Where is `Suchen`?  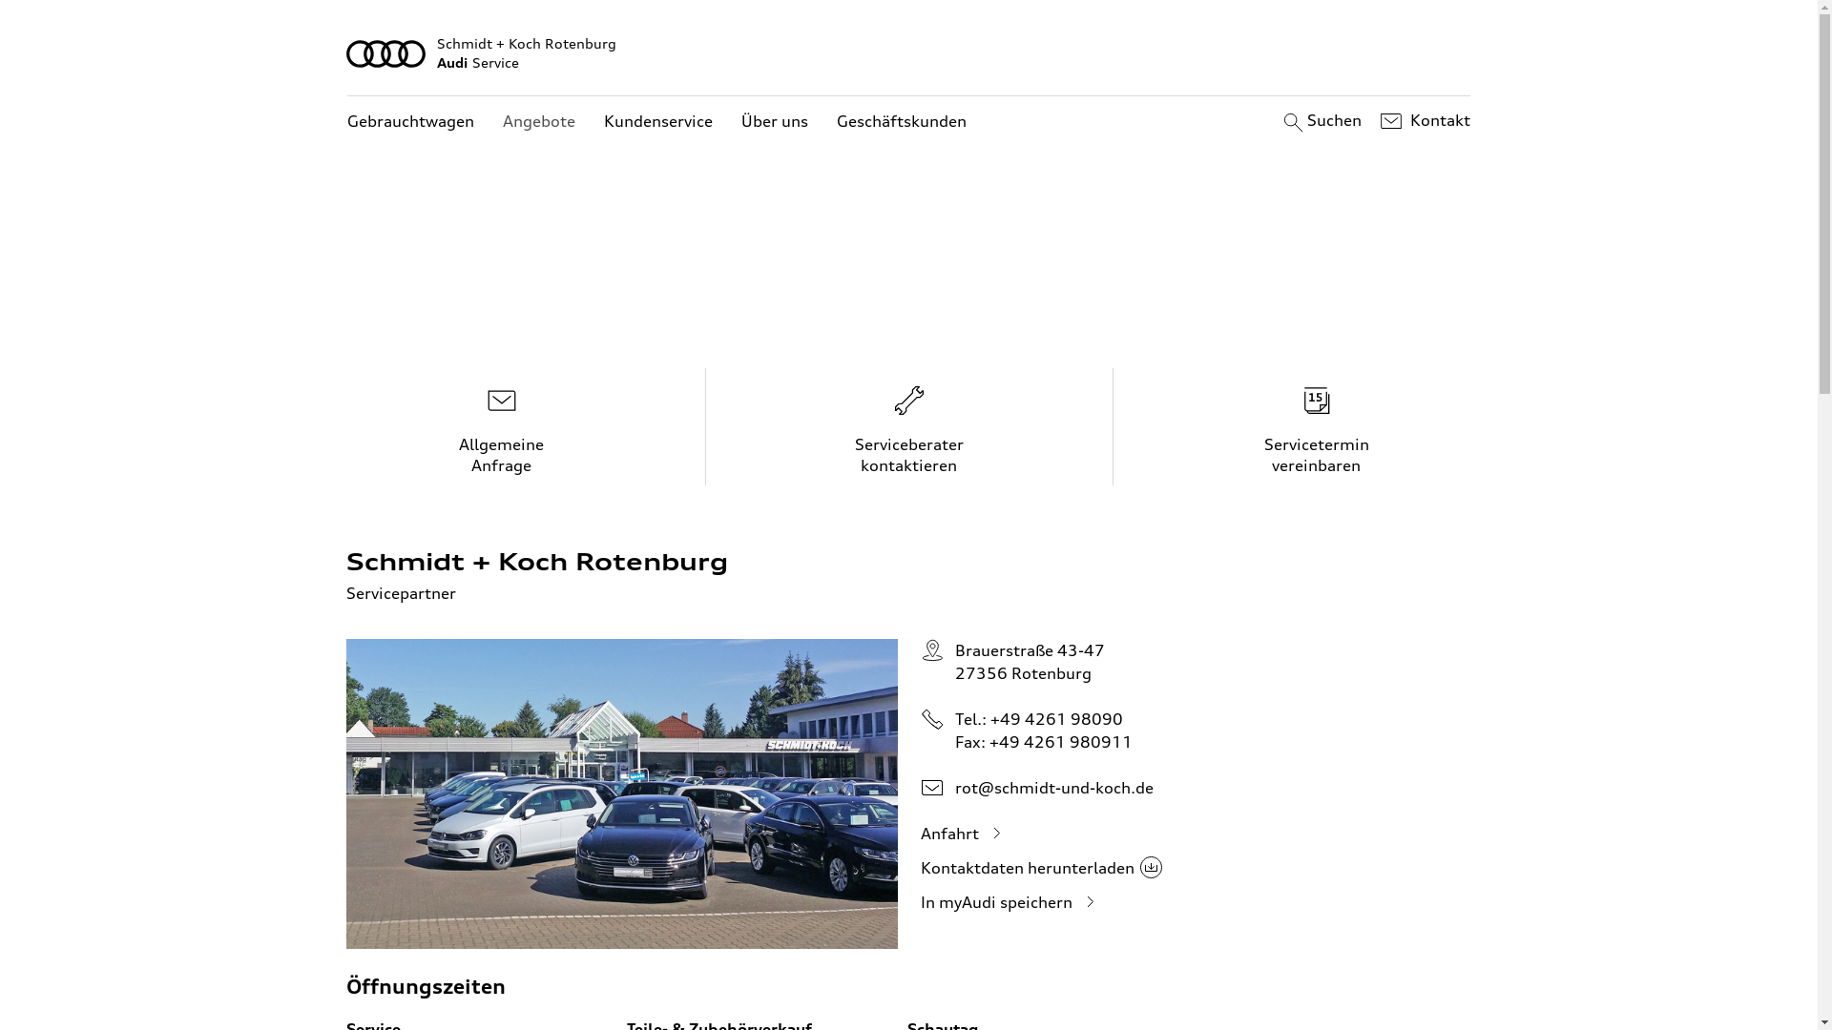 Suchen is located at coordinates (1321, 121).